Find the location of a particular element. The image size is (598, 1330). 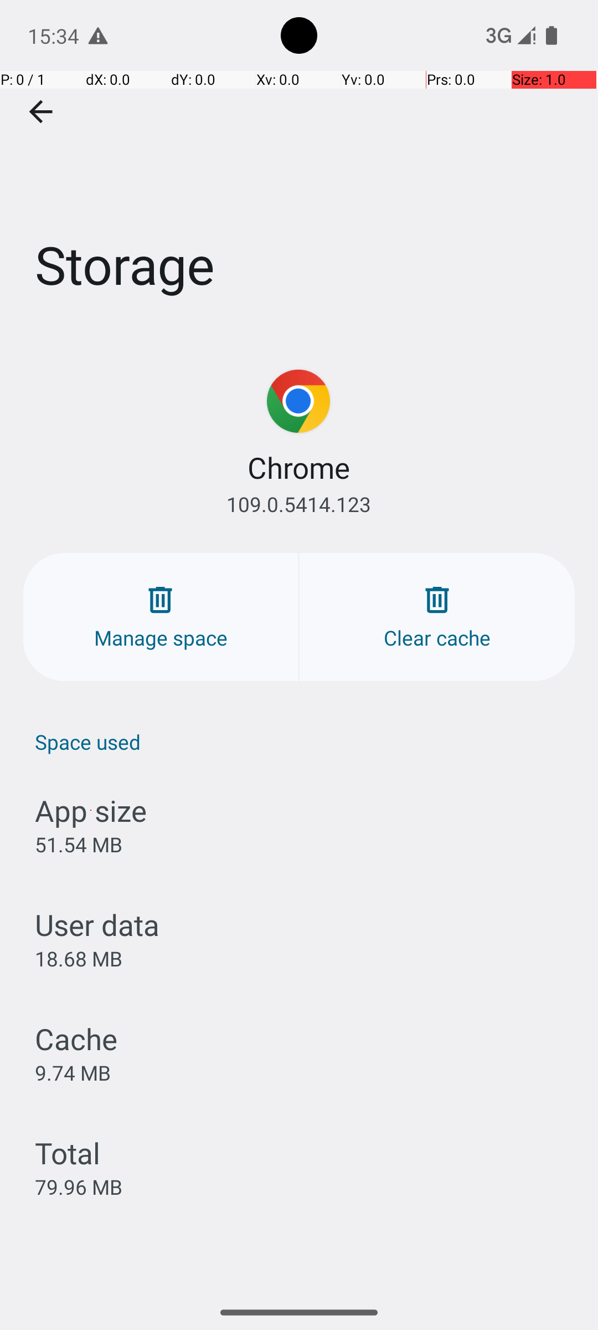

Total is located at coordinates (68, 1153).